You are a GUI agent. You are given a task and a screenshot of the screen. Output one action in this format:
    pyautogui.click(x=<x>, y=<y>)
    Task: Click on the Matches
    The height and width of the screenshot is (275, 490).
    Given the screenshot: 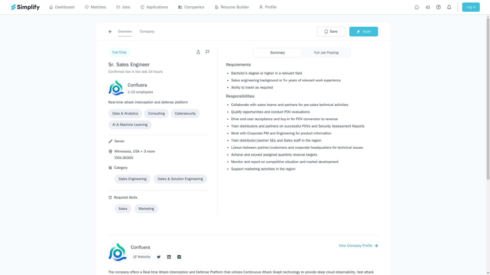 What is the action you would take?
    pyautogui.click(x=95, y=7)
    